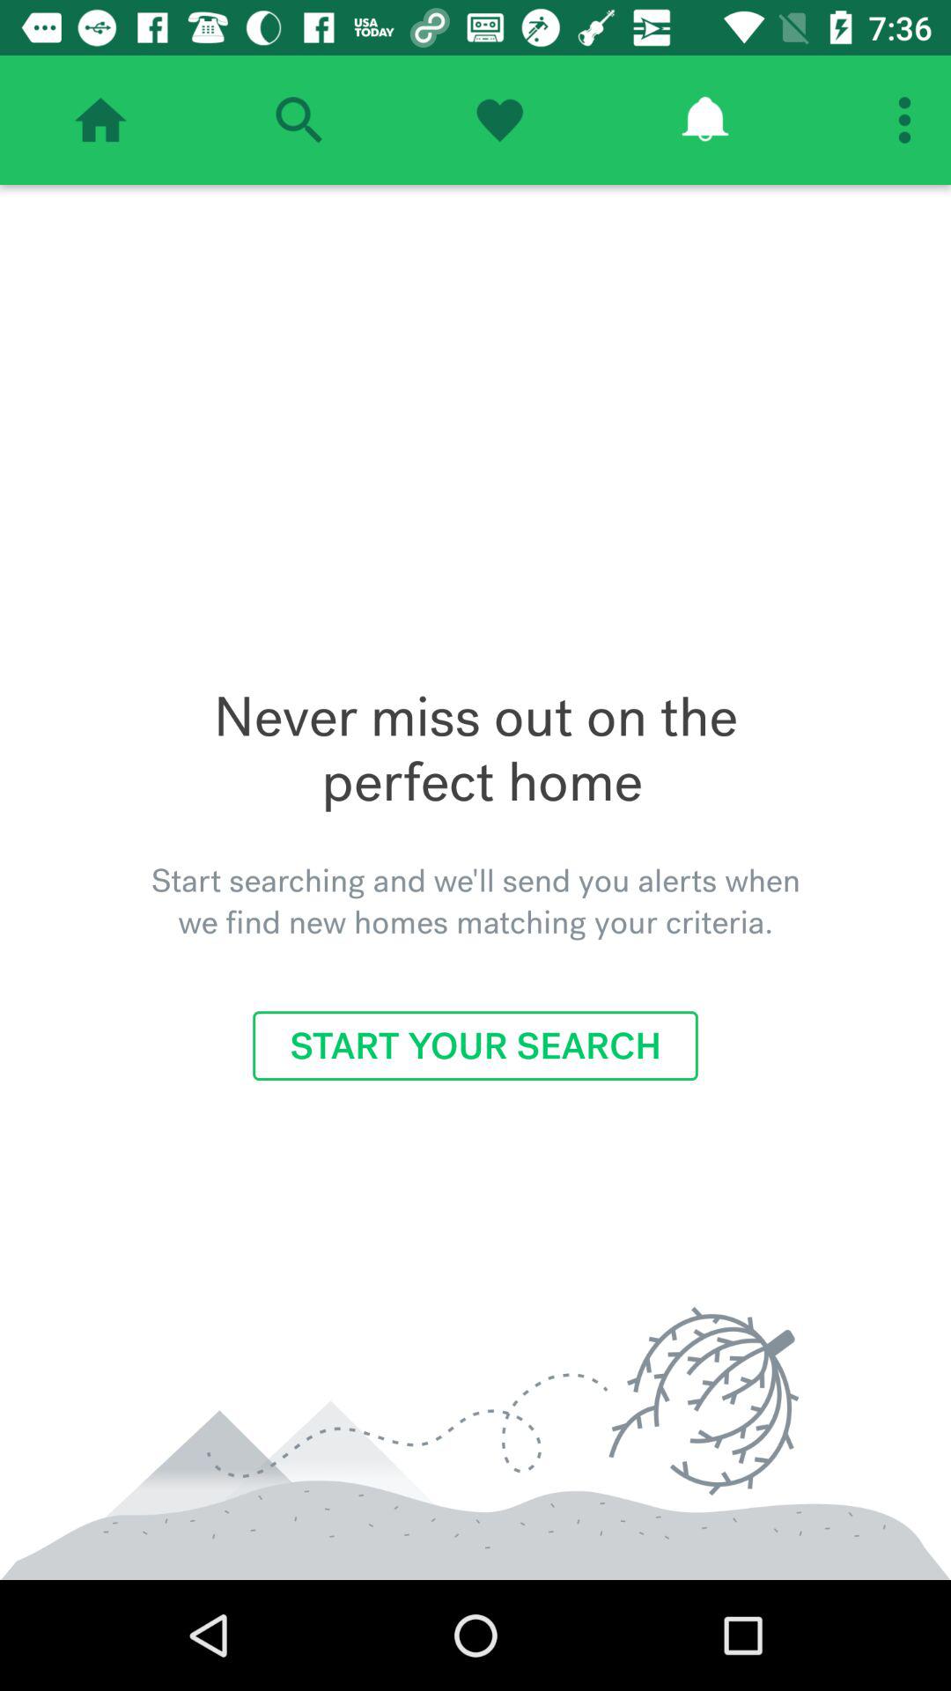 The image size is (951, 1691). What do you see at coordinates (704, 120) in the screenshot?
I see `show reminders` at bounding box center [704, 120].